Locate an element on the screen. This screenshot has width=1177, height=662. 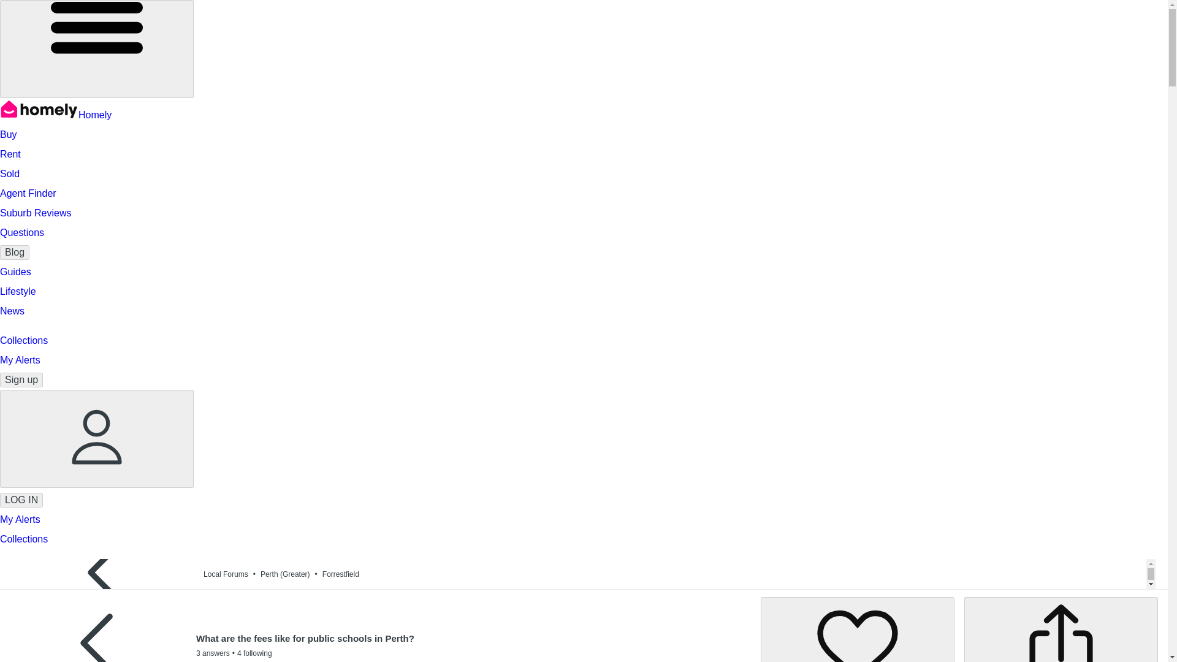
Log in is located at coordinates (21, 500).